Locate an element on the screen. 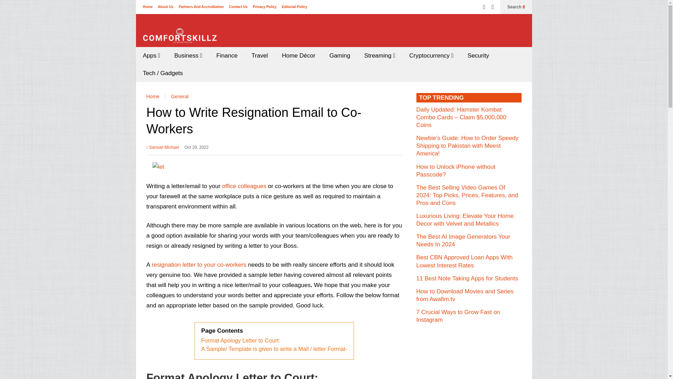  Finance is located at coordinates (226, 55).